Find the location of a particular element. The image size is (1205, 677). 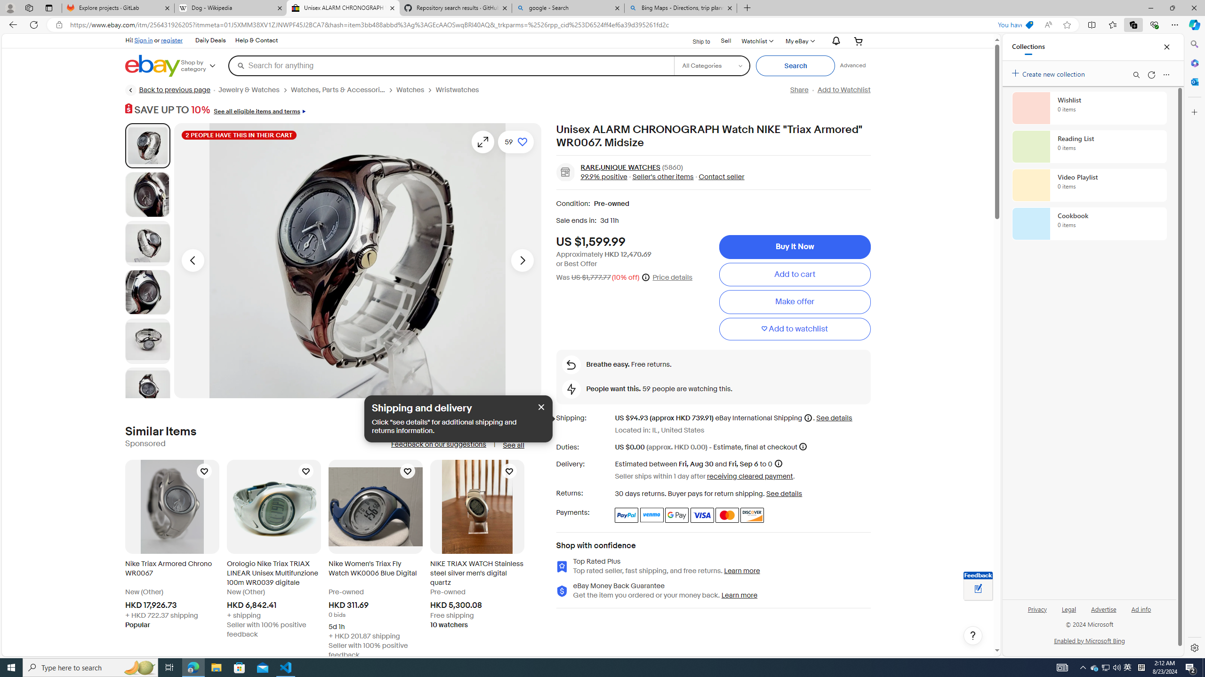

See details - for more information about returns is located at coordinates (784, 494).